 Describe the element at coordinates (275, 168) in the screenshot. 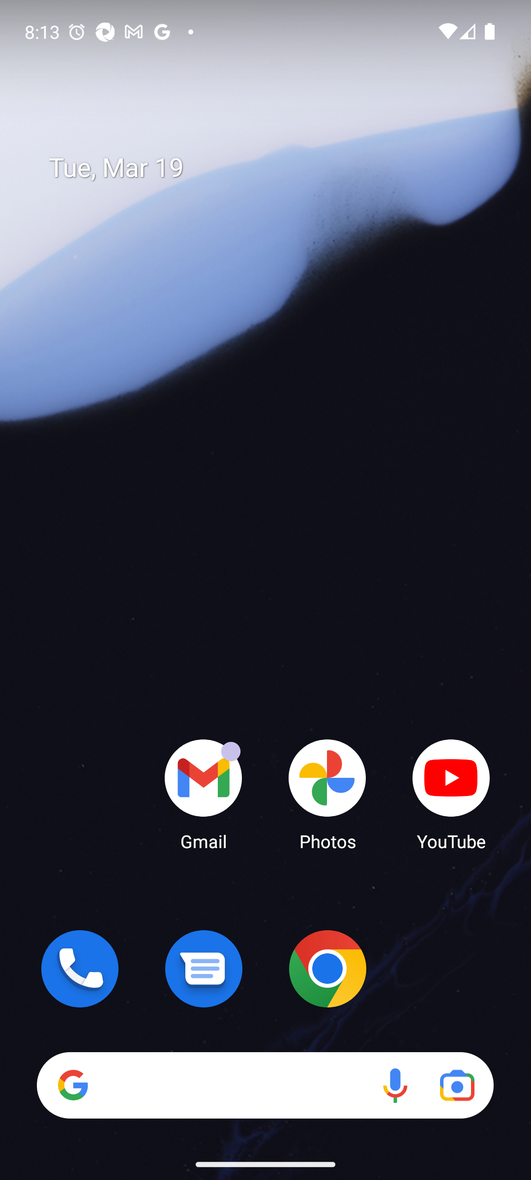

I see `Tue, Mar 19` at that location.